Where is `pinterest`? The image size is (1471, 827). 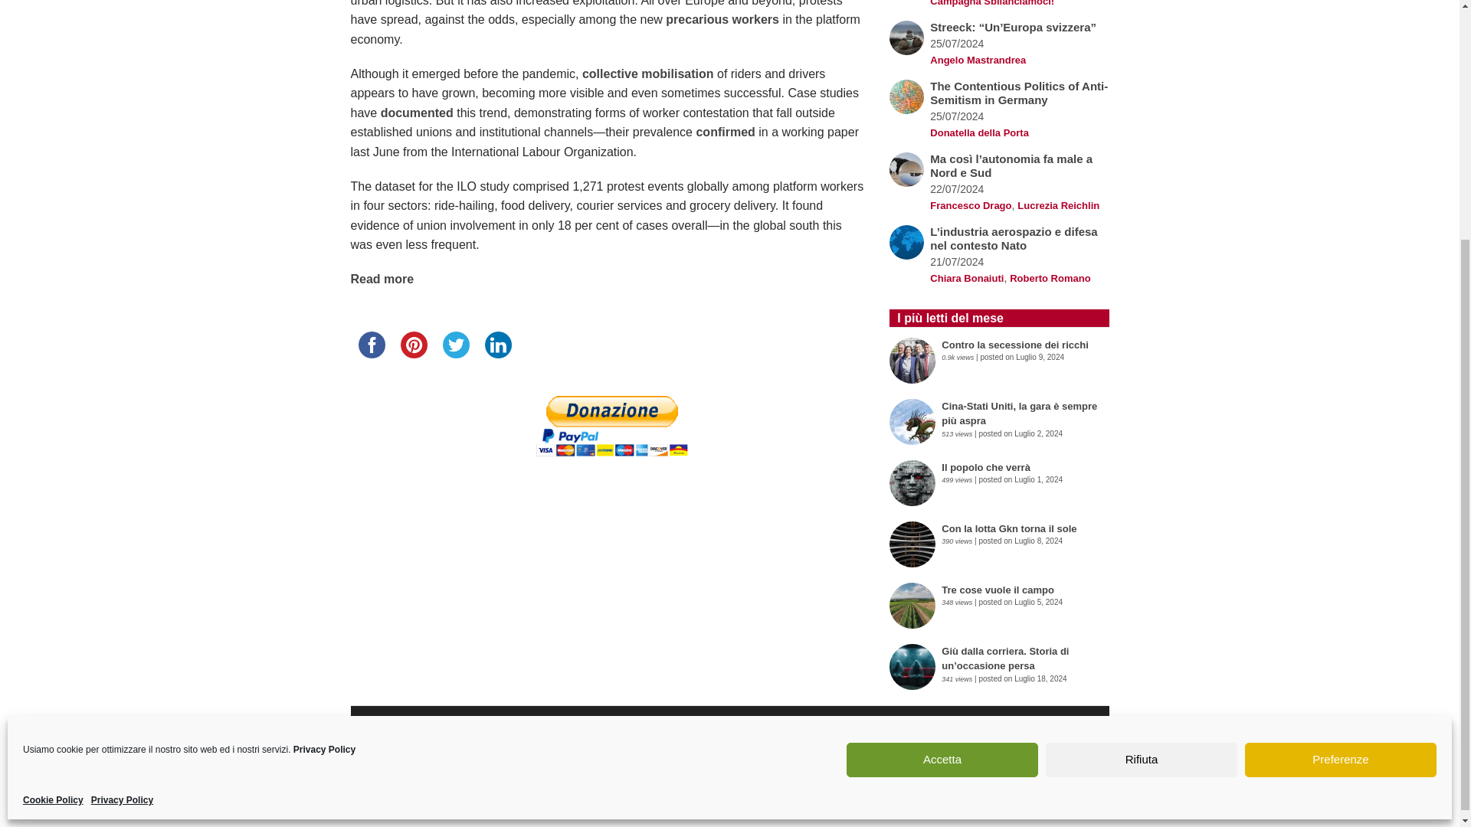 pinterest is located at coordinates (413, 345).